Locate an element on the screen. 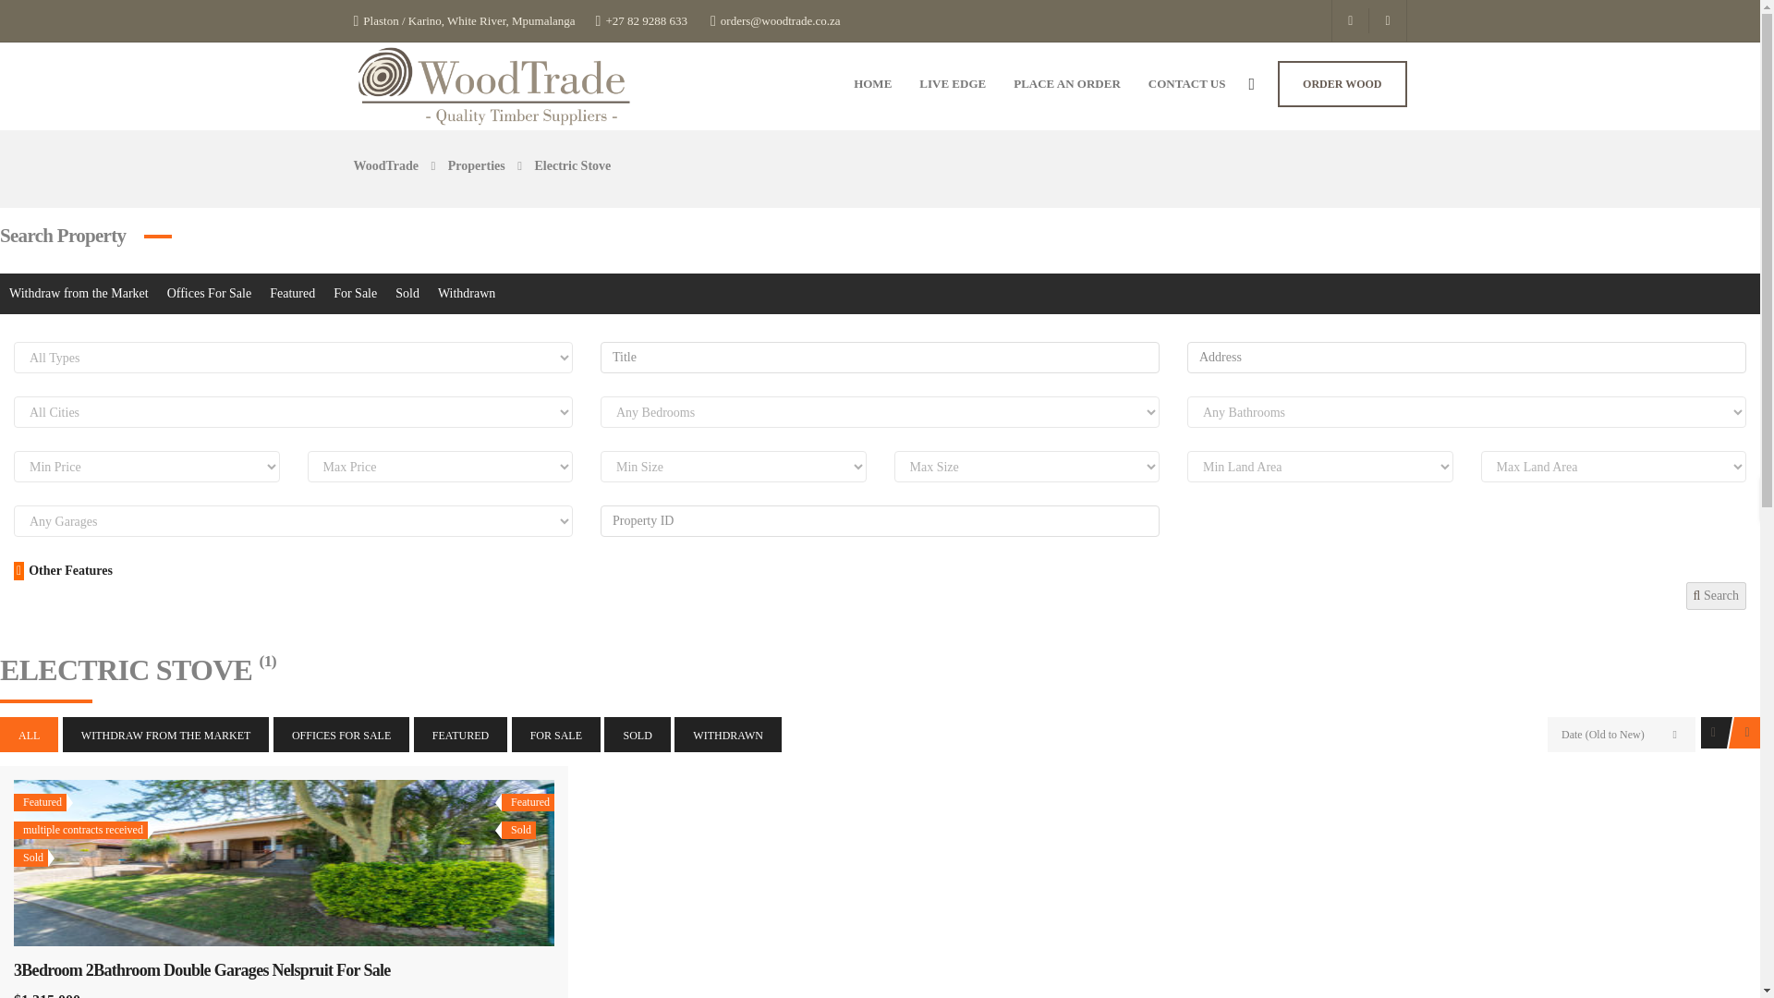 This screenshot has height=998, width=1774. FEATURED is located at coordinates (460, 735).